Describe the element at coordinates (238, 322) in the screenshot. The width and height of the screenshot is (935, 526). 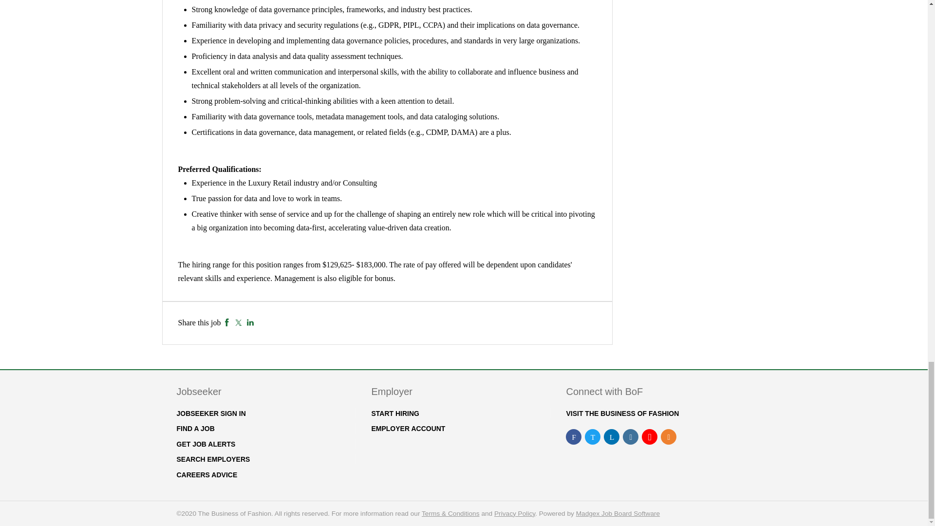
I see `Twitter` at that location.